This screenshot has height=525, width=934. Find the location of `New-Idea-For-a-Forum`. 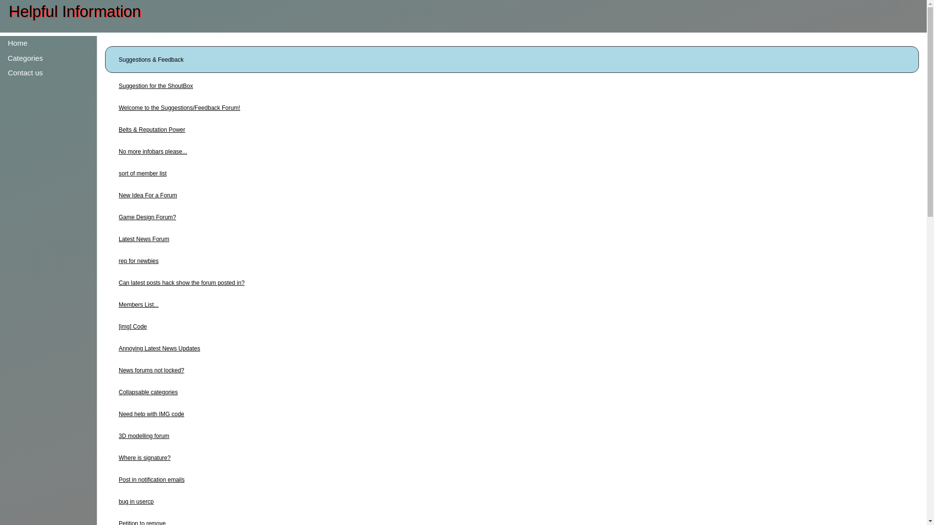

New-Idea-For-a-Forum is located at coordinates (148, 195).